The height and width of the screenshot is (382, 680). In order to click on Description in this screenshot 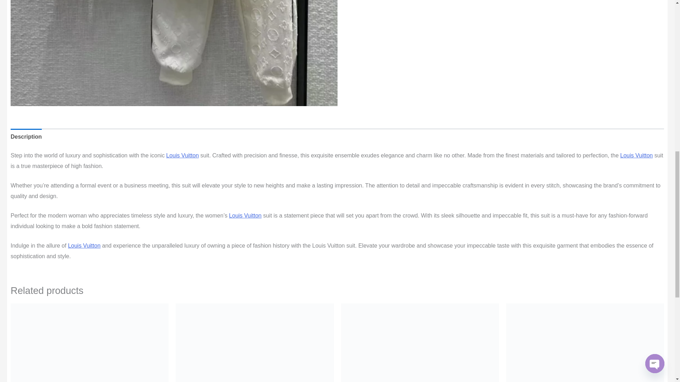, I will do `click(26, 137)`.